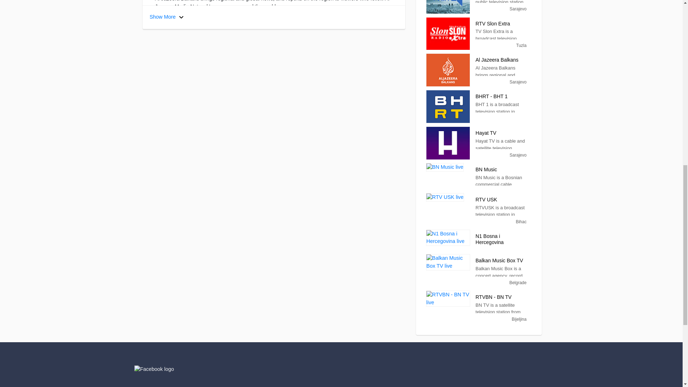 The height and width of the screenshot is (387, 688). What do you see at coordinates (448, 70) in the screenshot?
I see `Al Jazeera Balkans` at bounding box center [448, 70].